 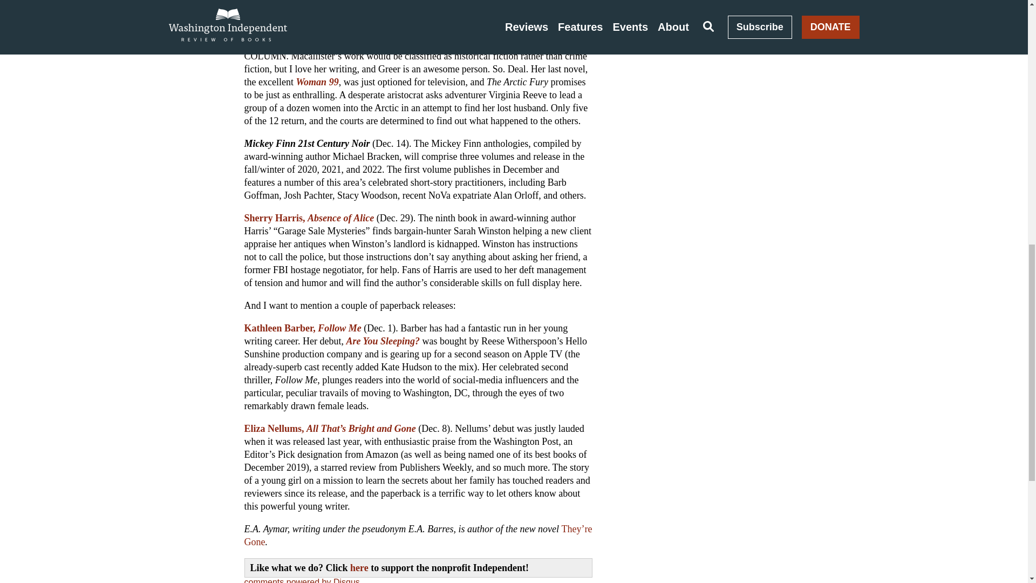 What do you see at coordinates (302, 328) in the screenshot?
I see `Kathleen Barber, Follow Me` at bounding box center [302, 328].